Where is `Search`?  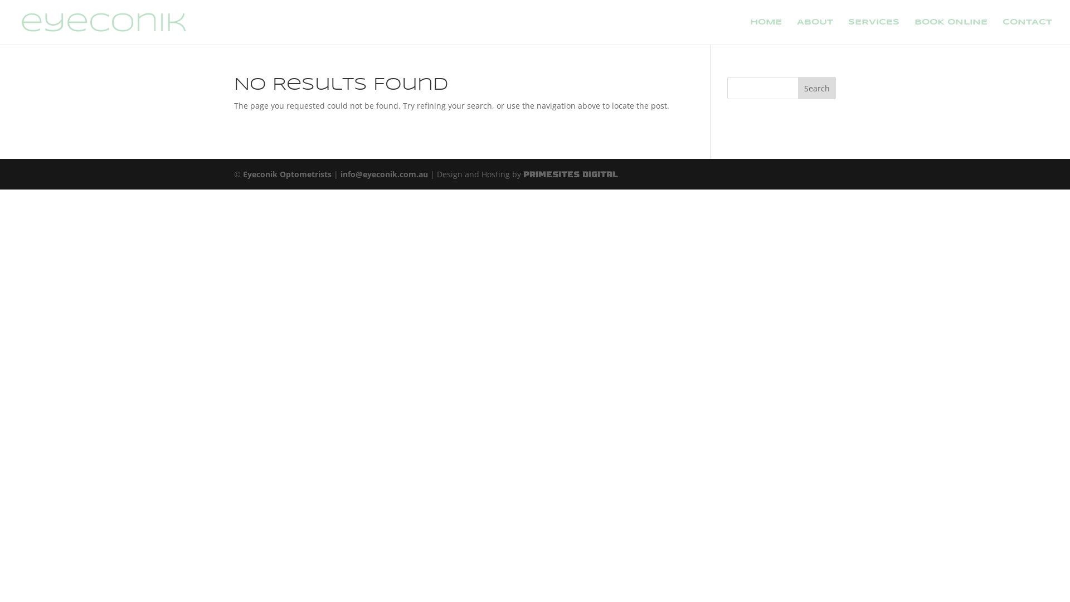
Search is located at coordinates (817, 88).